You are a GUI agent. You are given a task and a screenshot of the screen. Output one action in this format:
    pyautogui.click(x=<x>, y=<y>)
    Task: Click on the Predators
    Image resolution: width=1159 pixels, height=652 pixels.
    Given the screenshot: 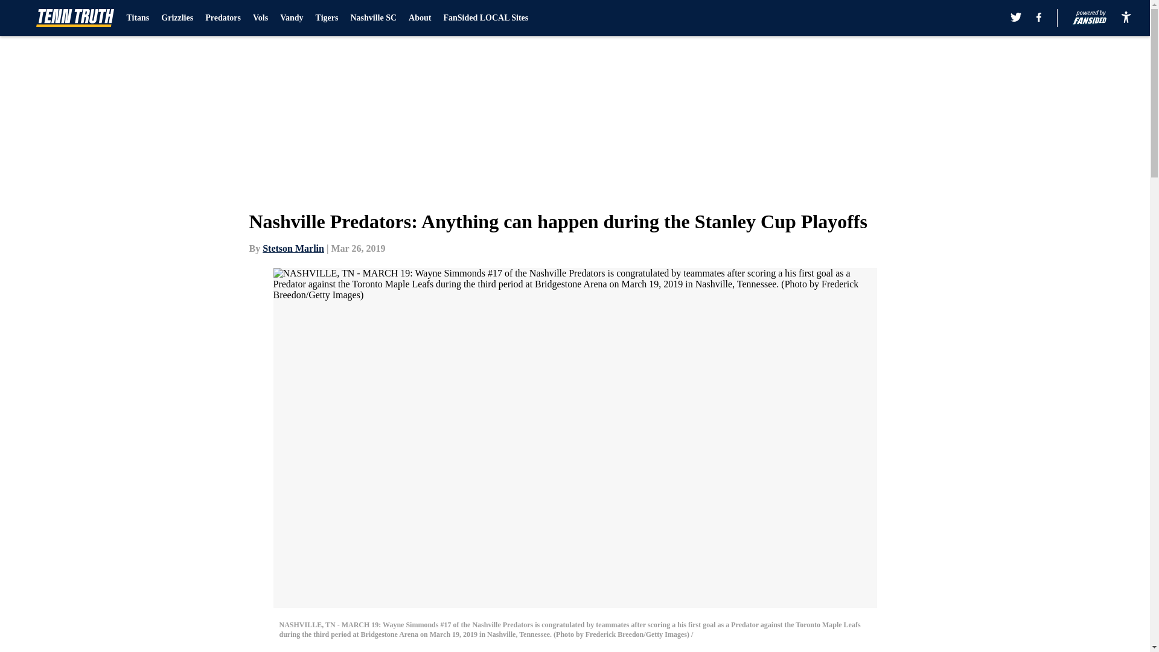 What is the action you would take?
    pyautogui.click(x=223, y=18)
    